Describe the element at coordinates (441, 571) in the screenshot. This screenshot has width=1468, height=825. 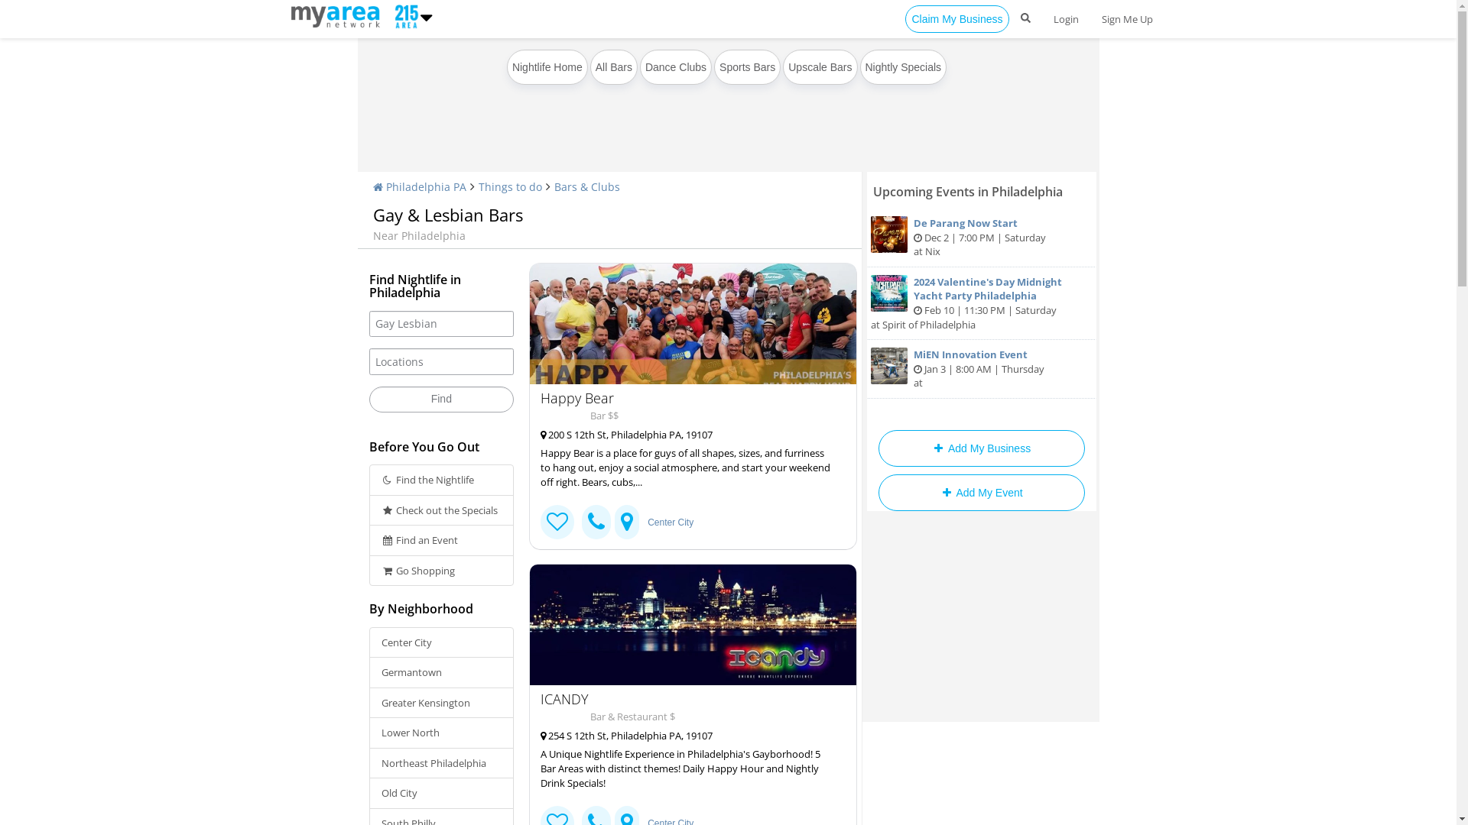
I see `Go Shopping` at that location.